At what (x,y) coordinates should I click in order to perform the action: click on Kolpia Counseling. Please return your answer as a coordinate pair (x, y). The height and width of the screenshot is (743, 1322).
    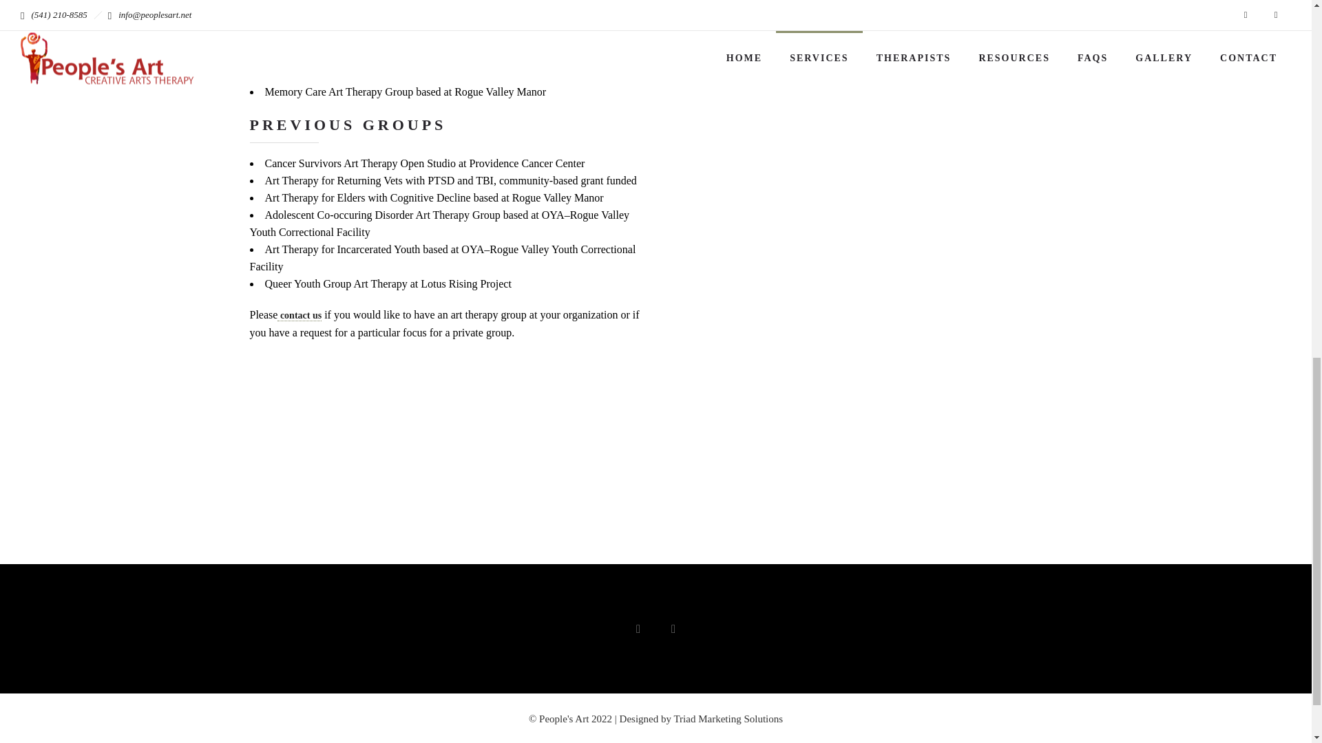
    Looking at the image, I should click on (426, 65).